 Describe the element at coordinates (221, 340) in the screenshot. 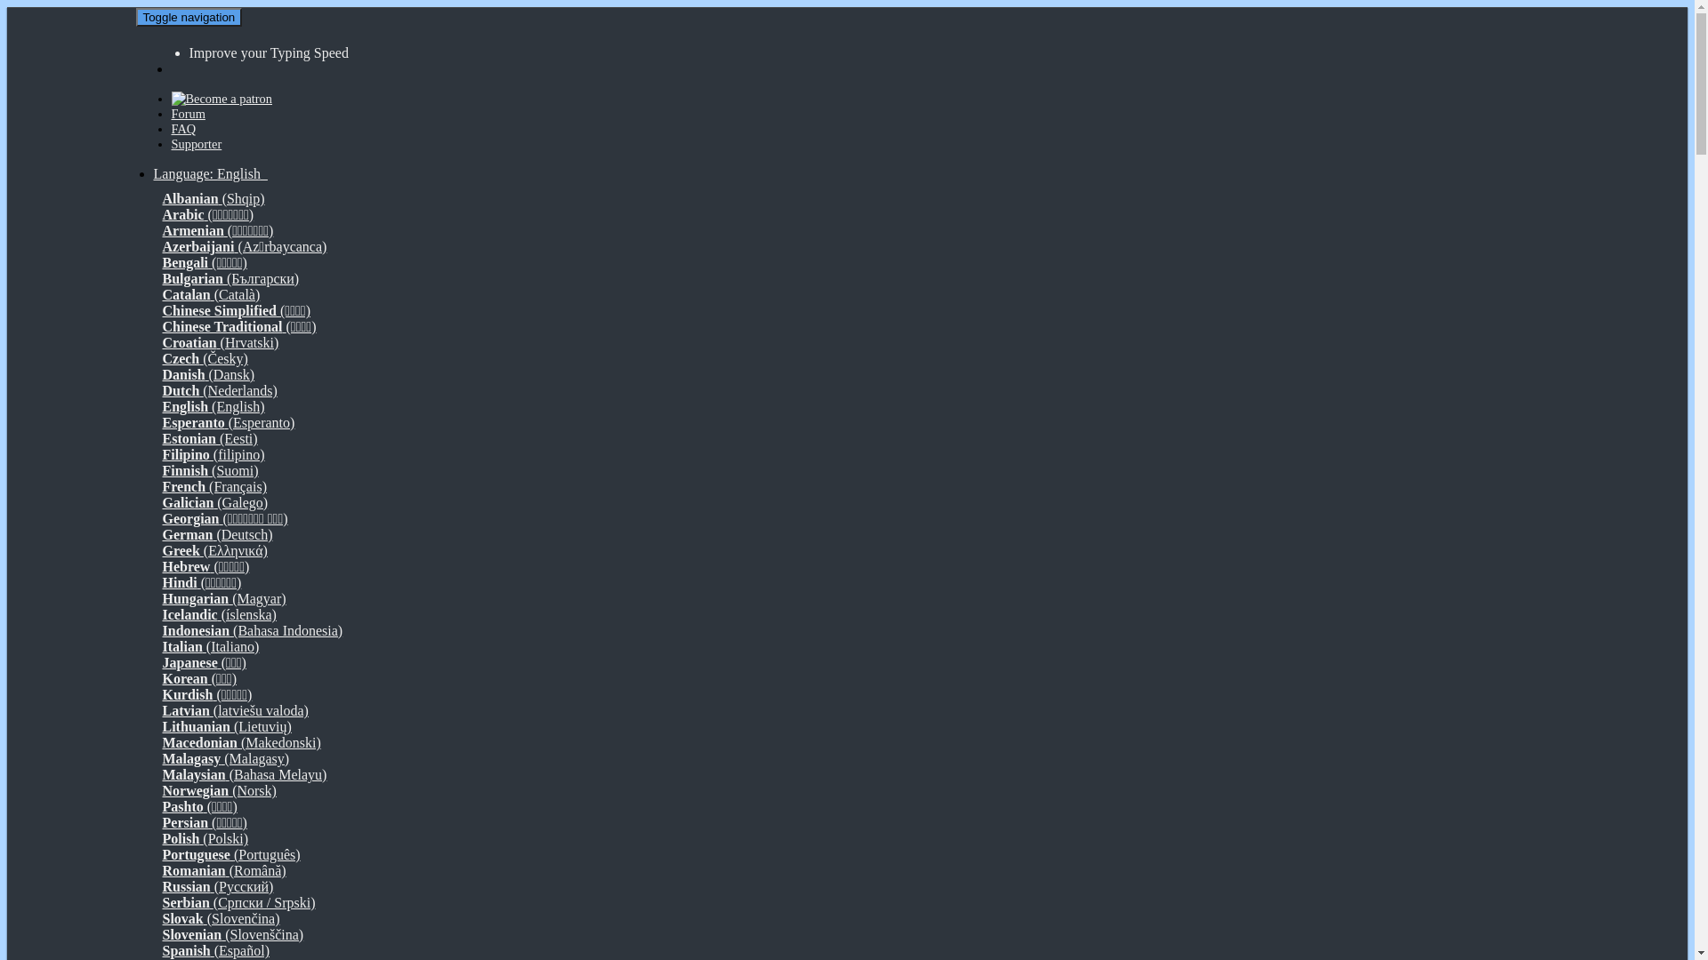

I see `Croatian (Hrvatski)` at that location.